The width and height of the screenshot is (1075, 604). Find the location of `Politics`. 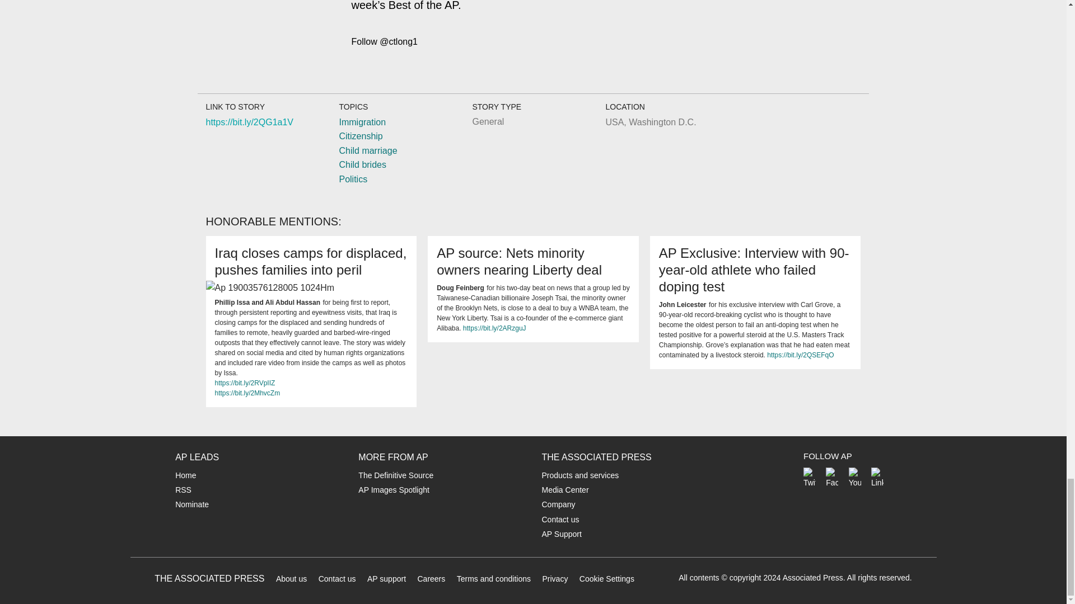

Politics is located at coordinates (353, 179).